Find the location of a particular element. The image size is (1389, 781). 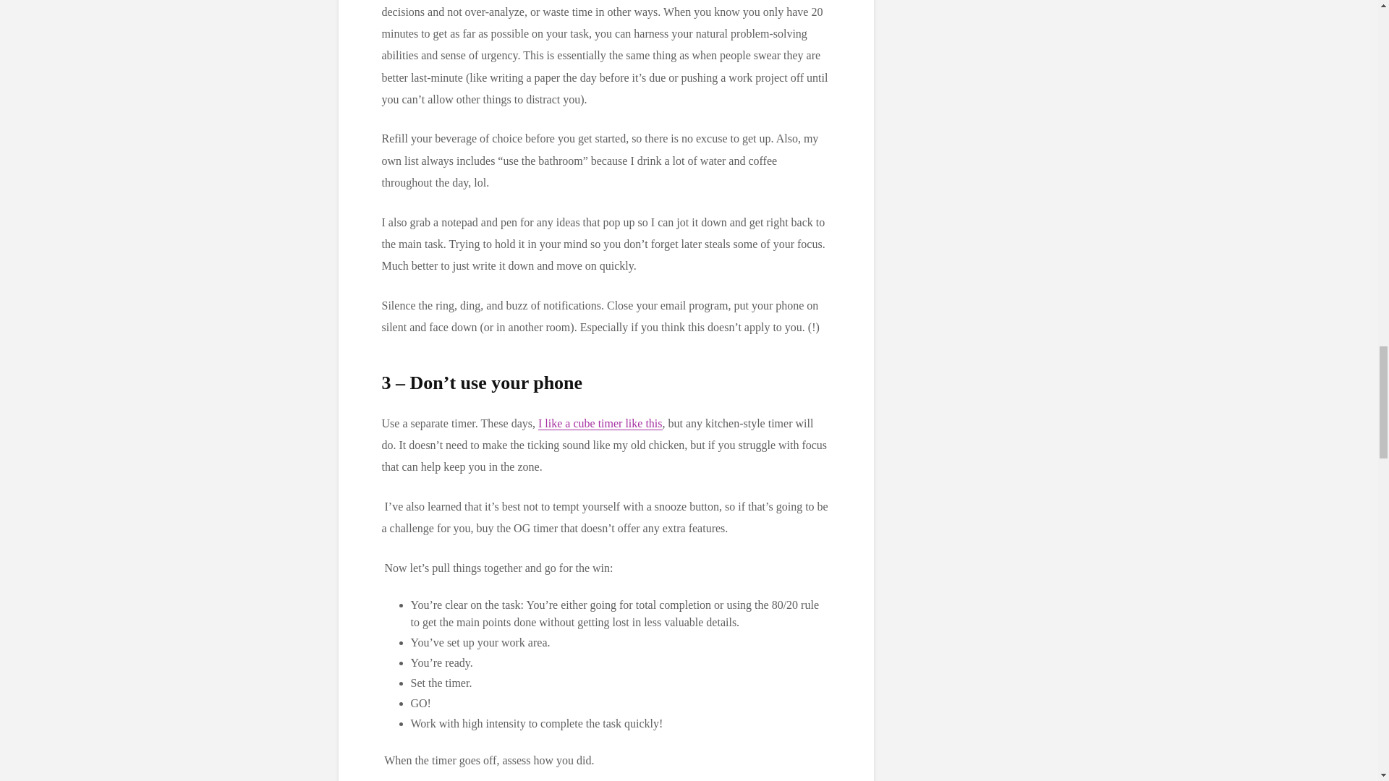

I like a cube timer like this is located at coordinates (600, 424).